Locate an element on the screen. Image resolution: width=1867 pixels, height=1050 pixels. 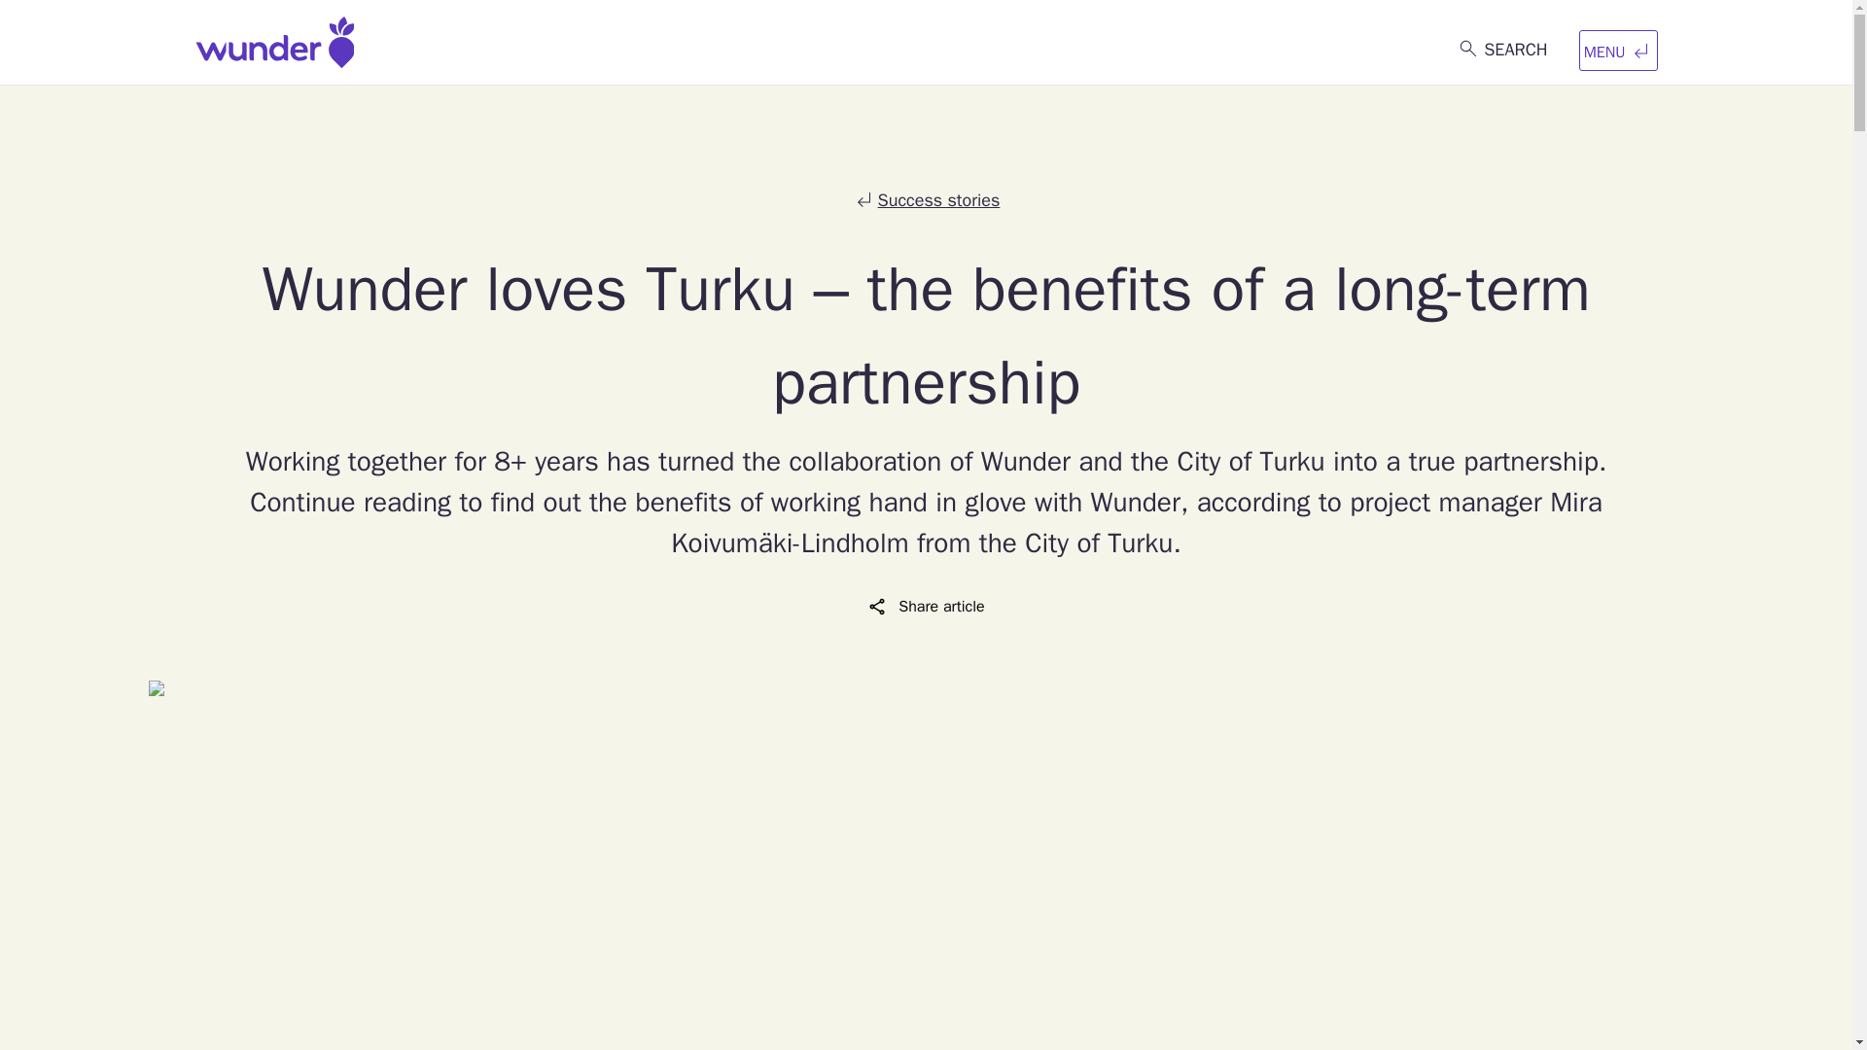
MENU is located at coordinates (1618, 50).